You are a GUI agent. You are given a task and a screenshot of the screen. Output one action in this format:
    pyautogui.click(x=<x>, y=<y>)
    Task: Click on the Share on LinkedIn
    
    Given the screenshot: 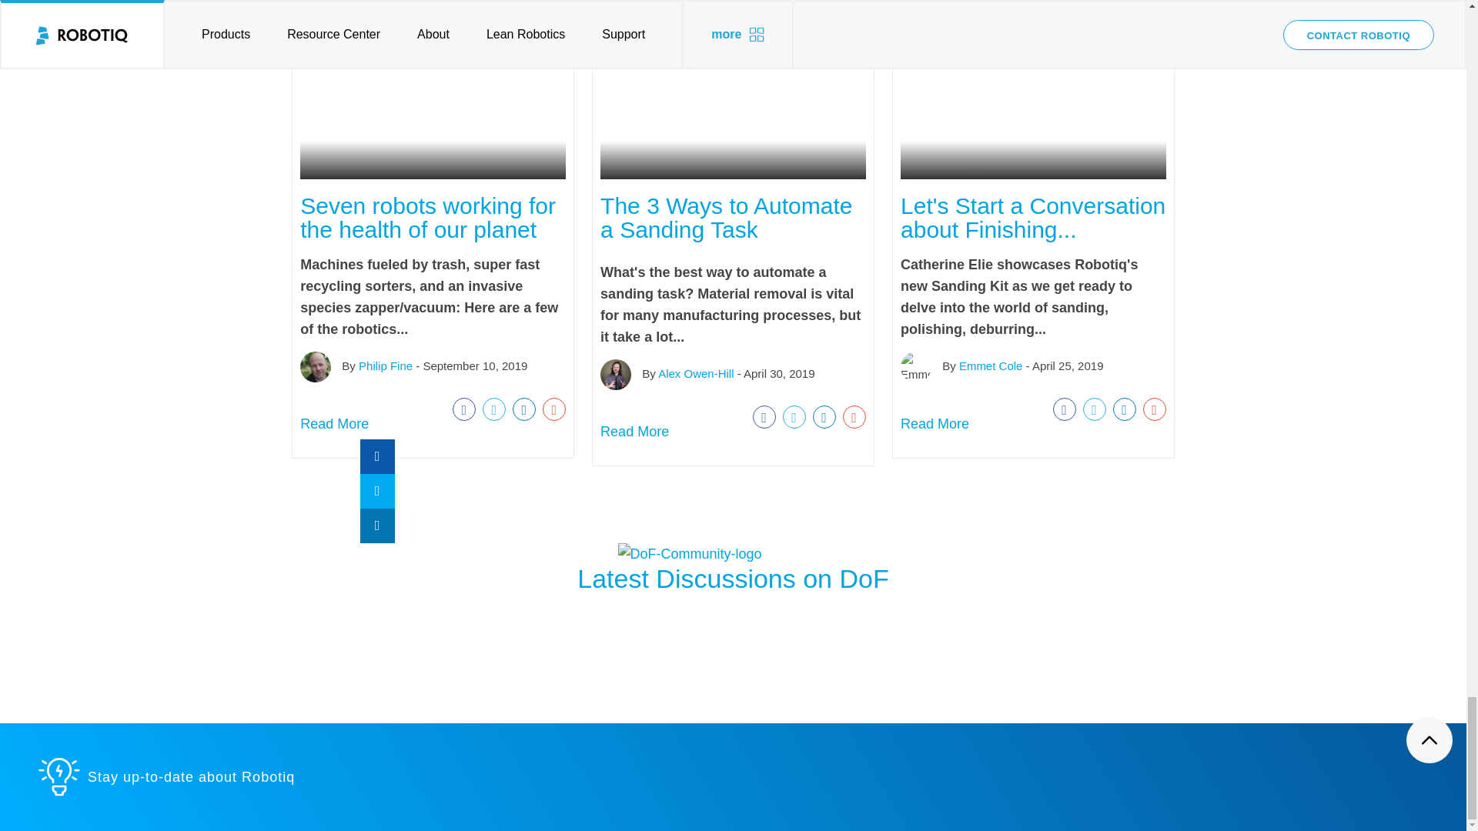 What is the action you would take?
    pyautogui.click(x=523, y=409)
    